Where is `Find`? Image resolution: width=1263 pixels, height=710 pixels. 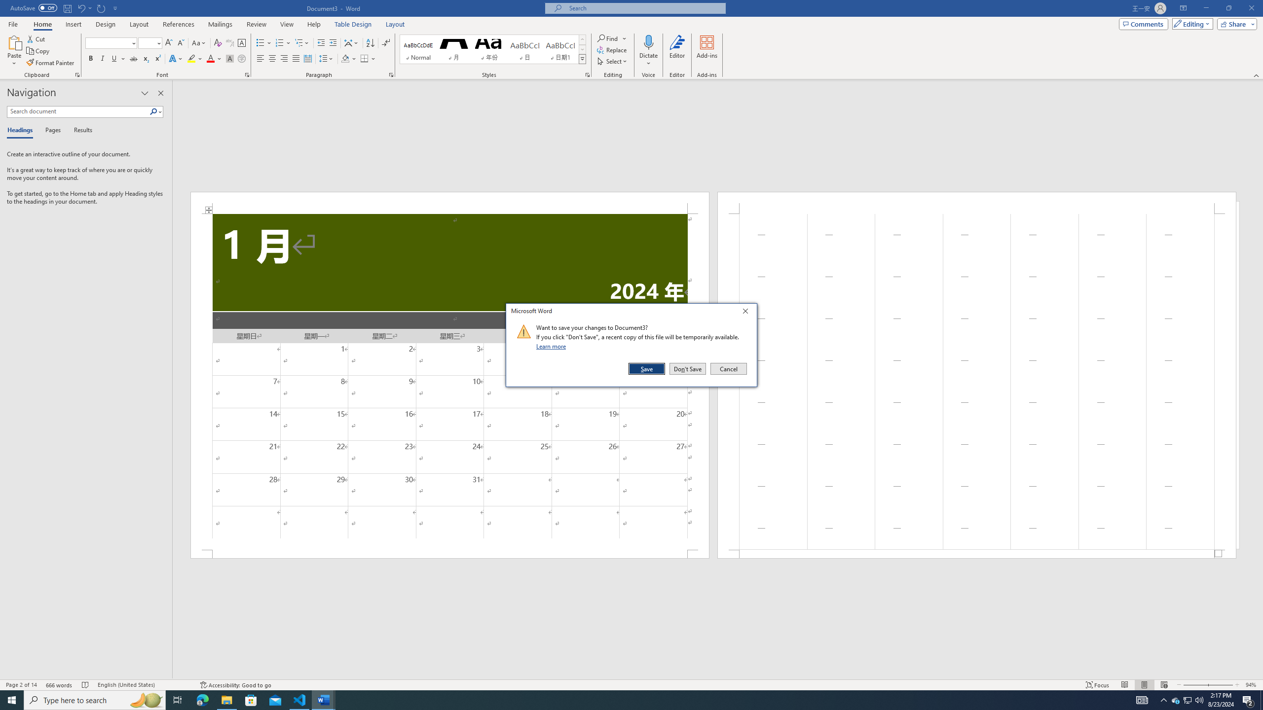
Find is located at coordinates (612, 38).